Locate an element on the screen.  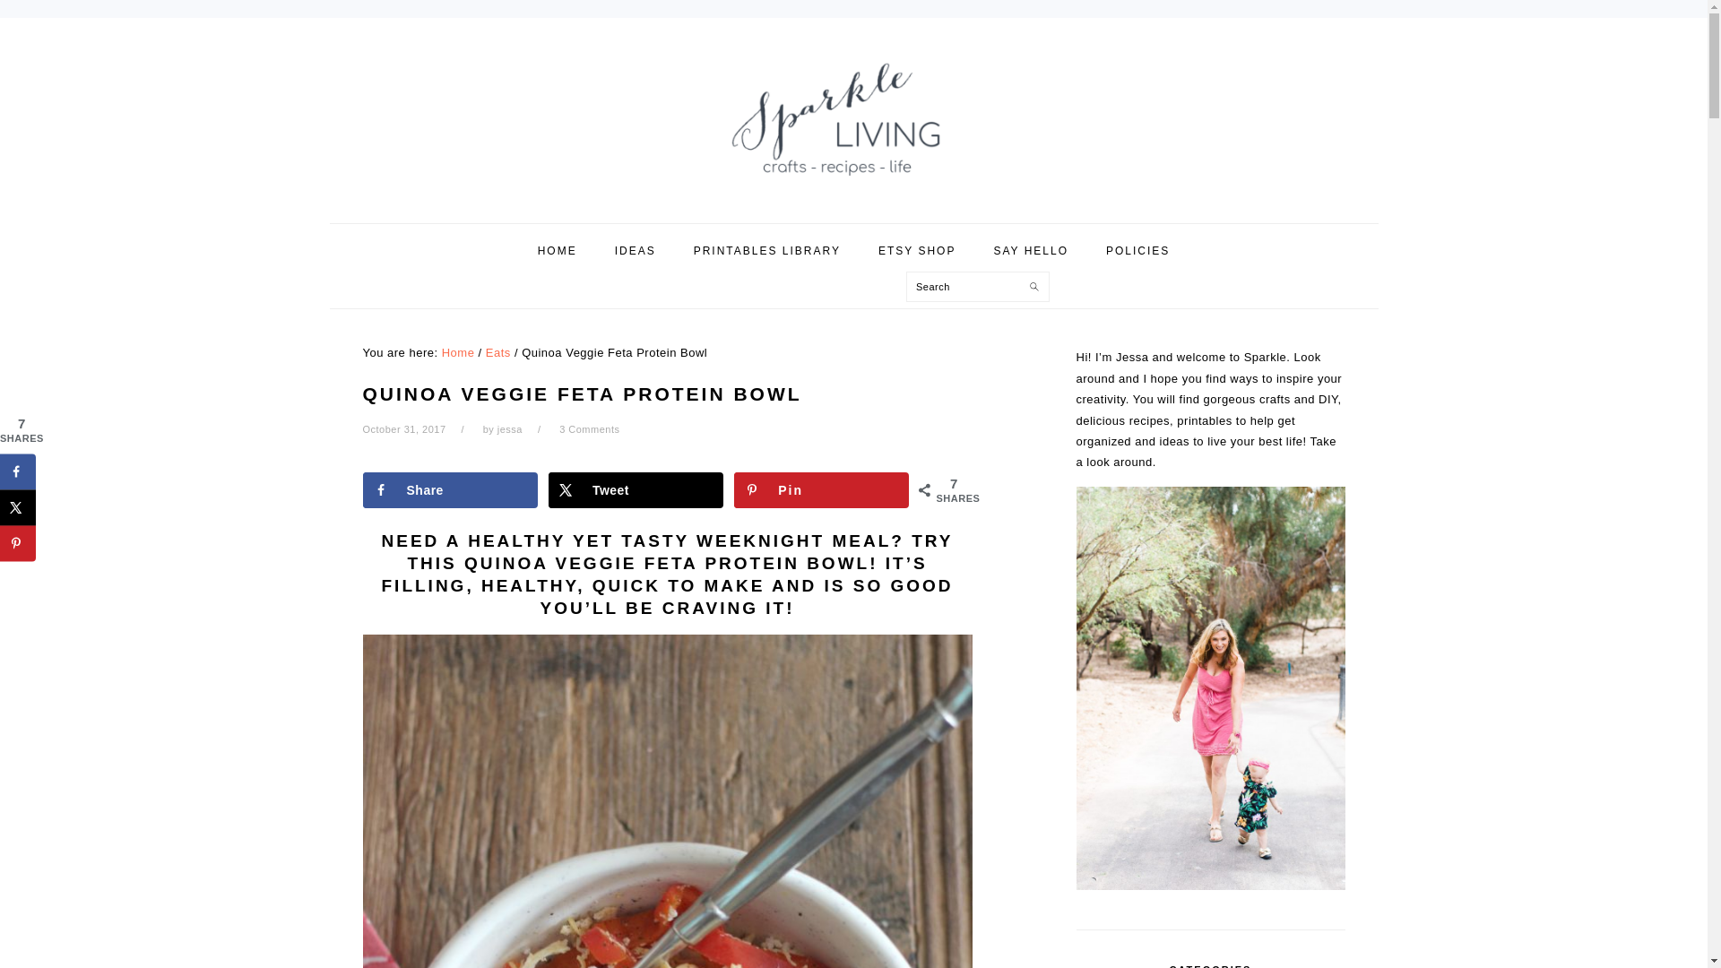
3 Comments is located at coordinates (590, 428).